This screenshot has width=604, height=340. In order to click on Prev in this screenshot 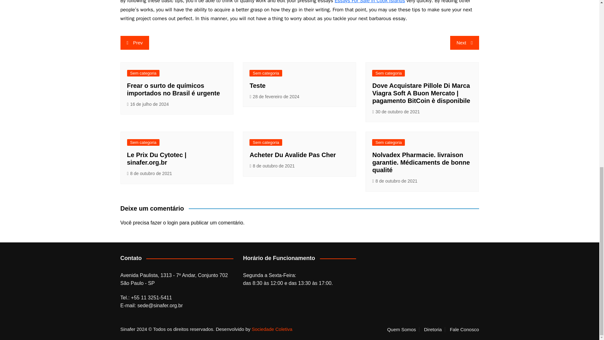, I will do `click(134, 43)`.